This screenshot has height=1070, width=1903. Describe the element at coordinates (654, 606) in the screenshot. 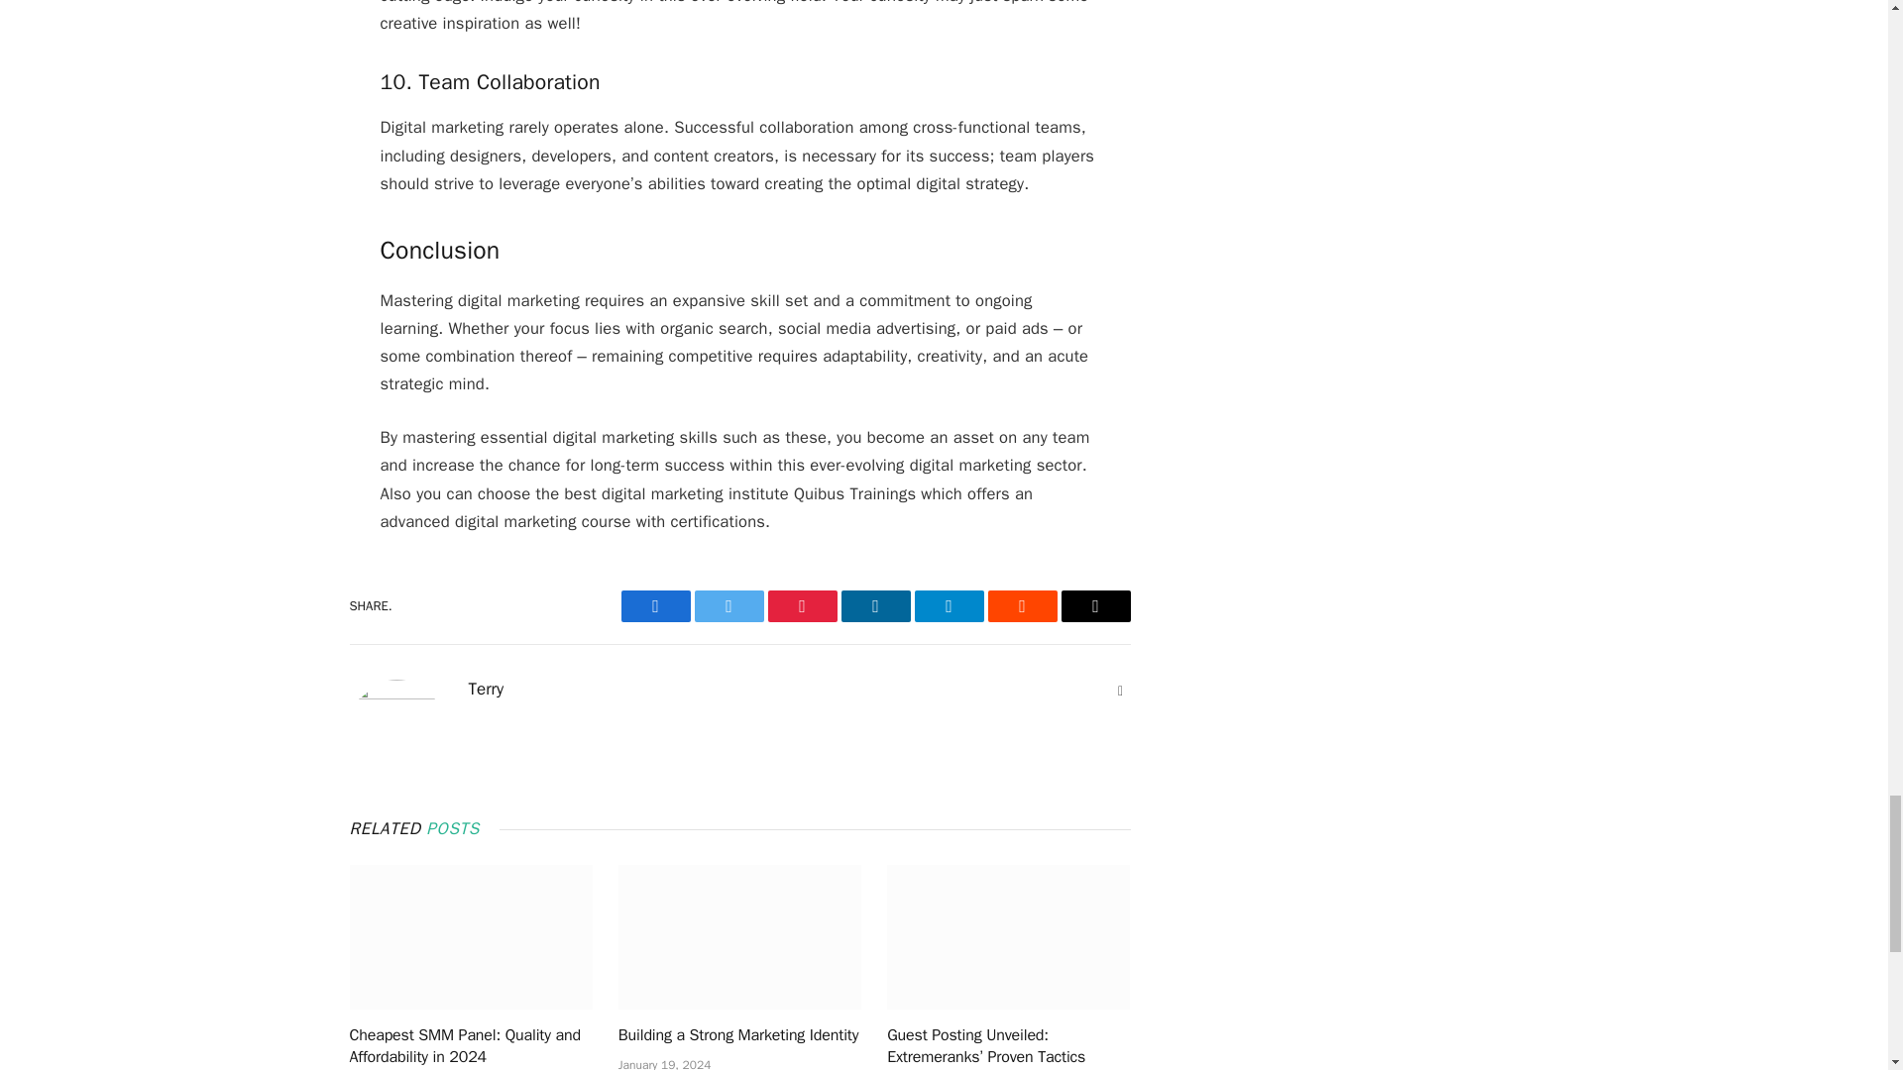

I see `Facebook` at that location.